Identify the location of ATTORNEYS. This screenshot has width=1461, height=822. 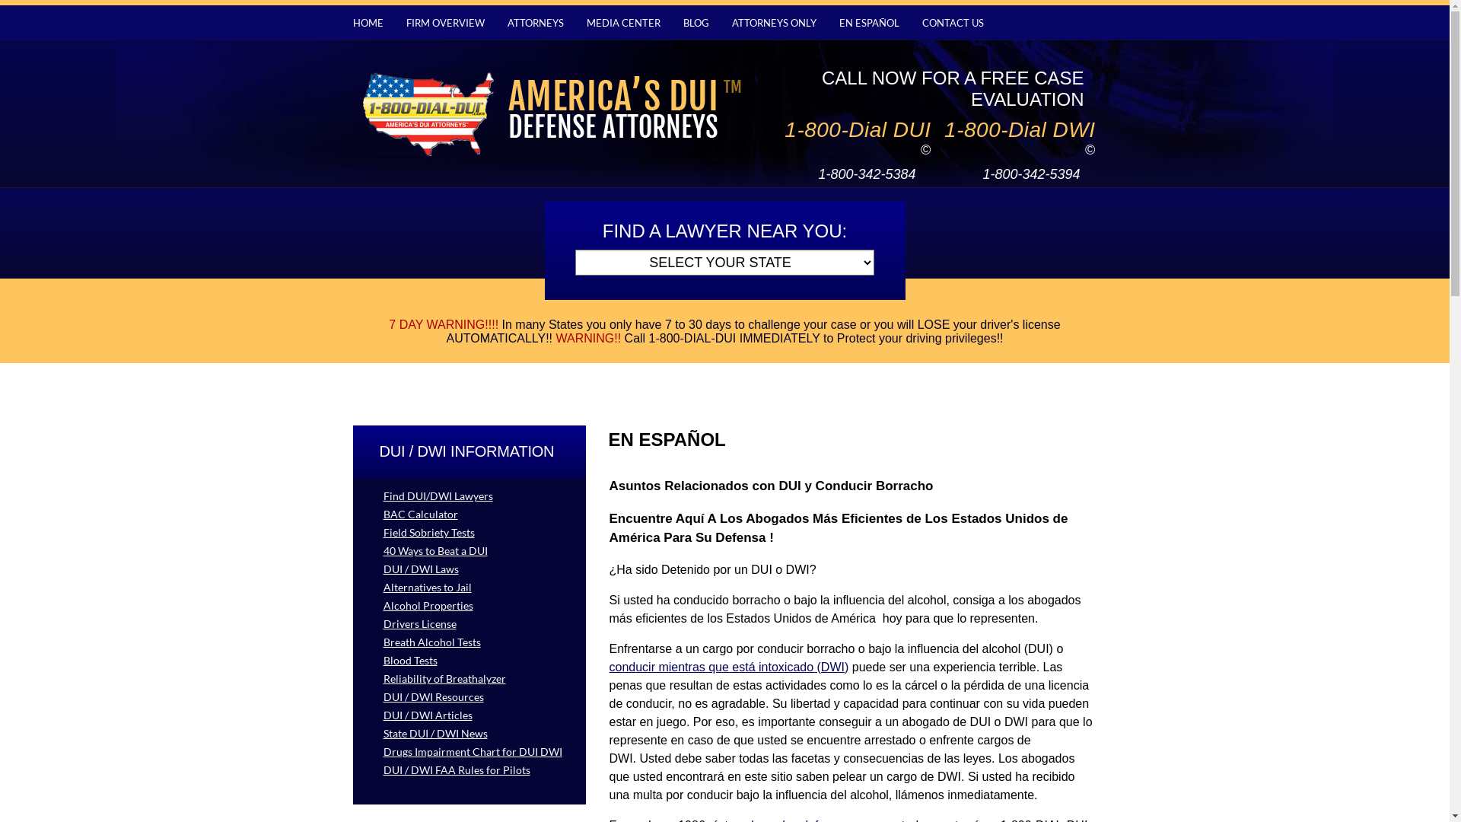
(535, 23).